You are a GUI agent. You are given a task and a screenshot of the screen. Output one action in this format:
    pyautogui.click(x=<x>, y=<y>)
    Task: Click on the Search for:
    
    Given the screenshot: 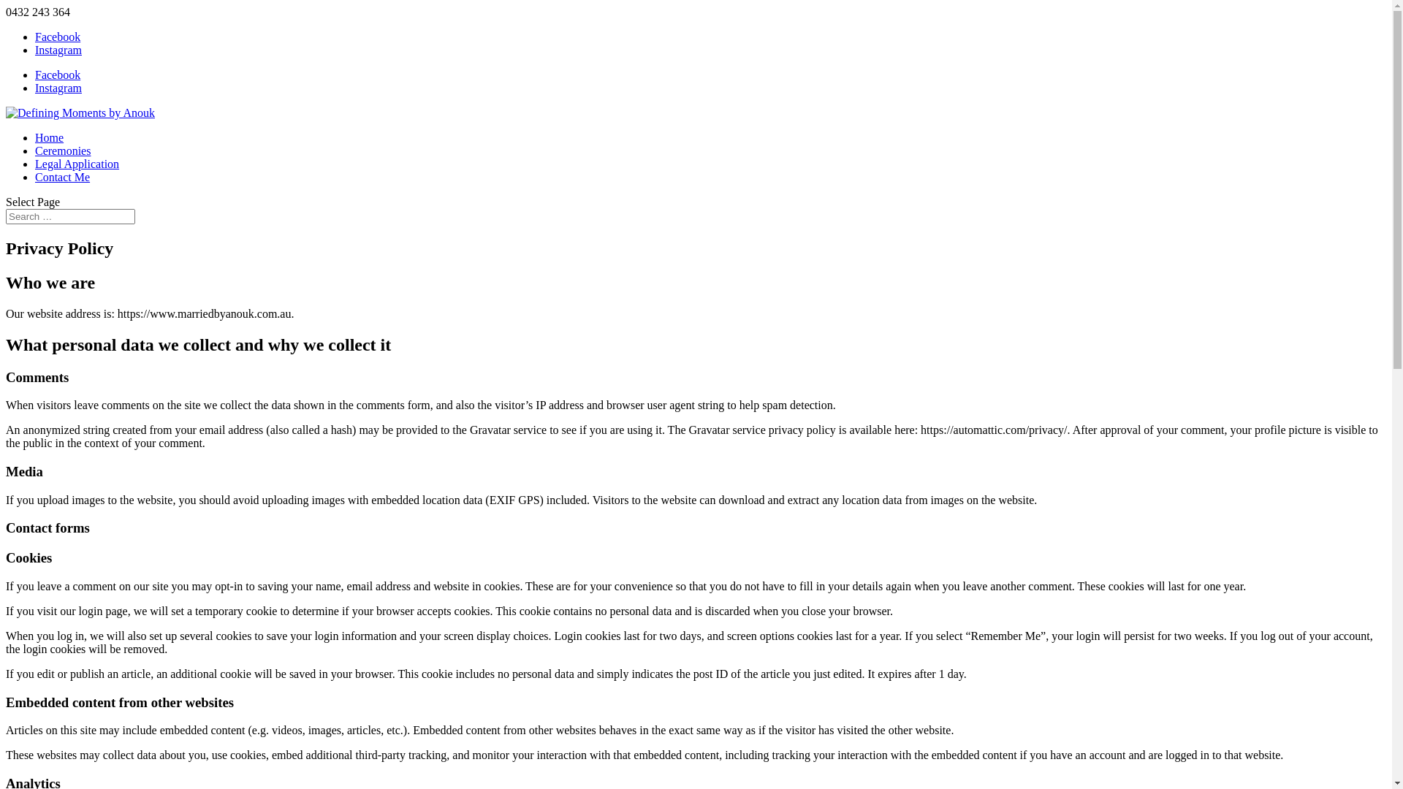 What is the action you would take?
    pyautogui.click(x=70, y=216)
    